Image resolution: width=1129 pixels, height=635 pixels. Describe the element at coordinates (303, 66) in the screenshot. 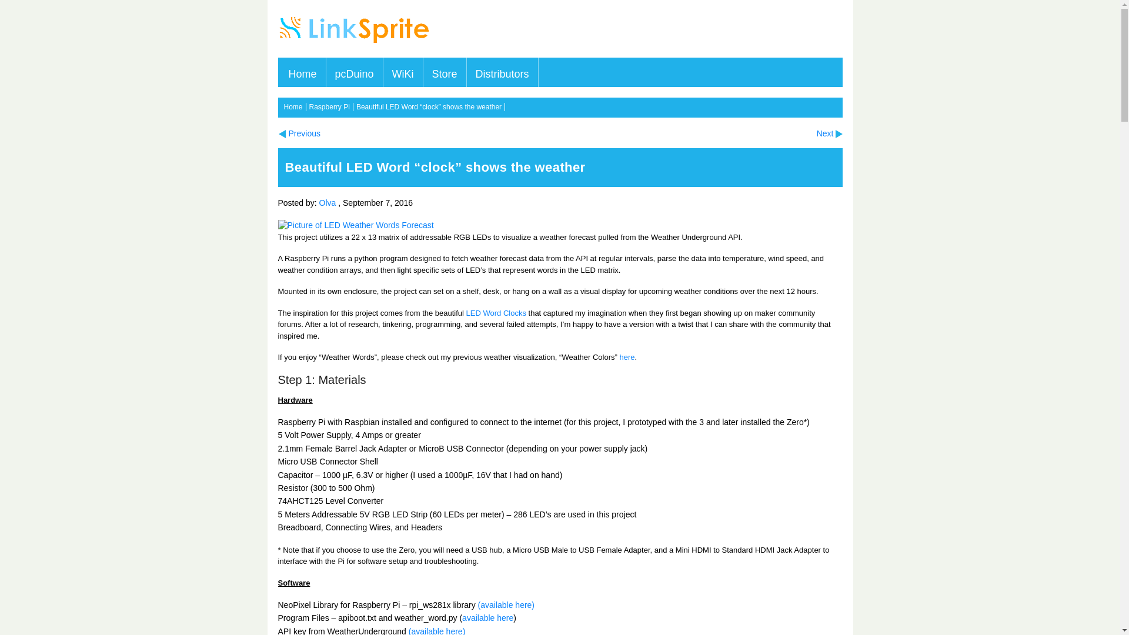

I see `Home` at that location.